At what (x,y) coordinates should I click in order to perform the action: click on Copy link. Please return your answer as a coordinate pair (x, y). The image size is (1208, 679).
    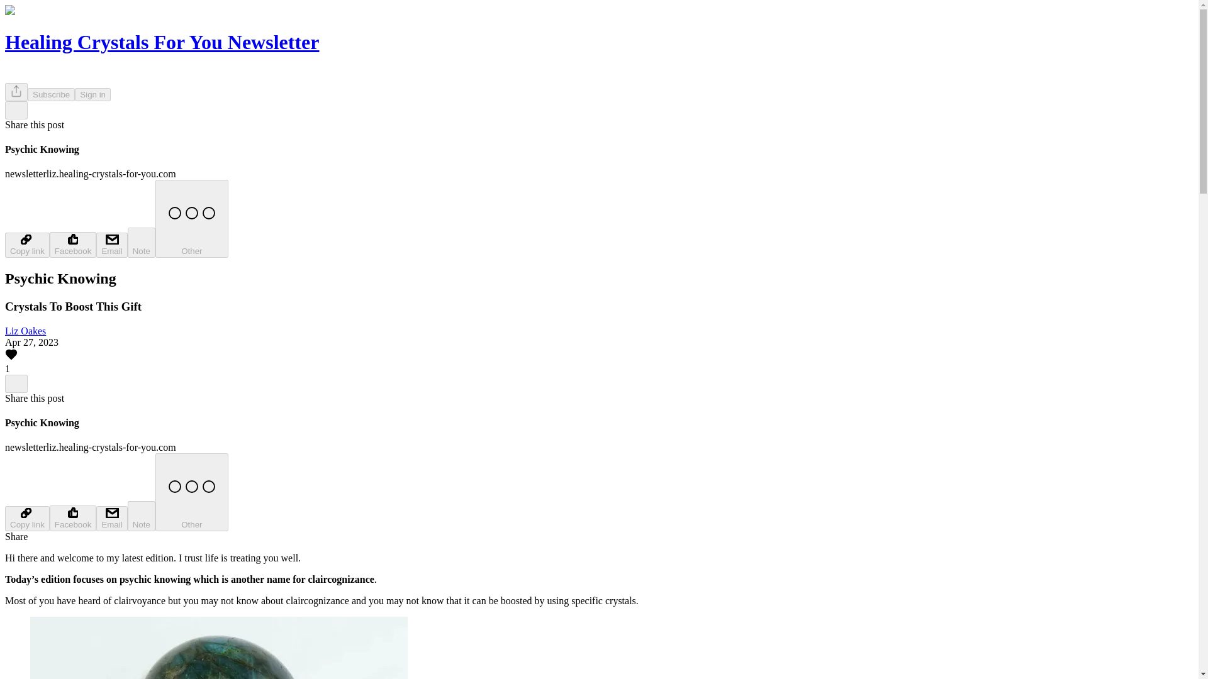
    Looking at the image, I should click on (26, 518).